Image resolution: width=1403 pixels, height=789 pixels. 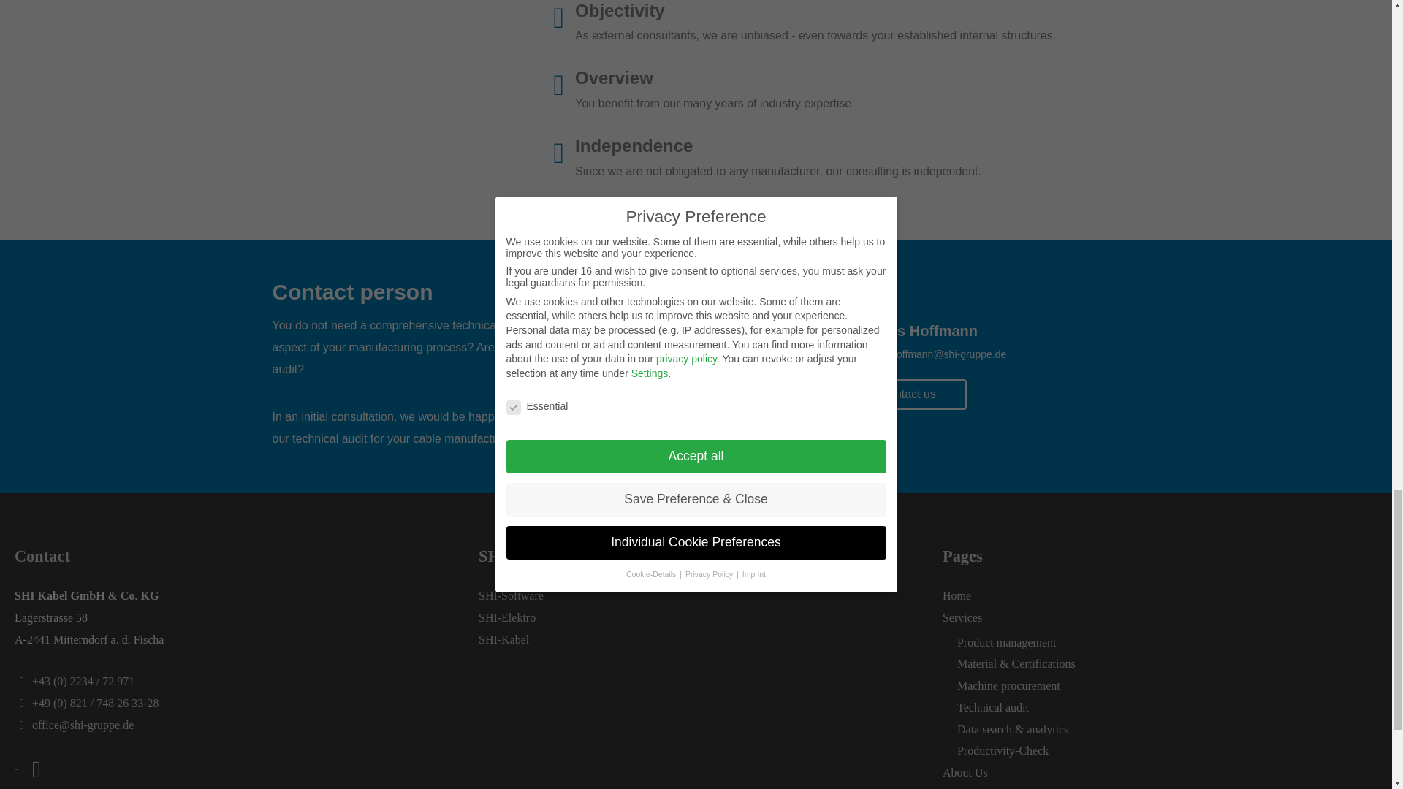 What do you see at coordinates (1008, 685) in the screenshot?
I see `Machine procurement` at bounding box center [1008, 685].